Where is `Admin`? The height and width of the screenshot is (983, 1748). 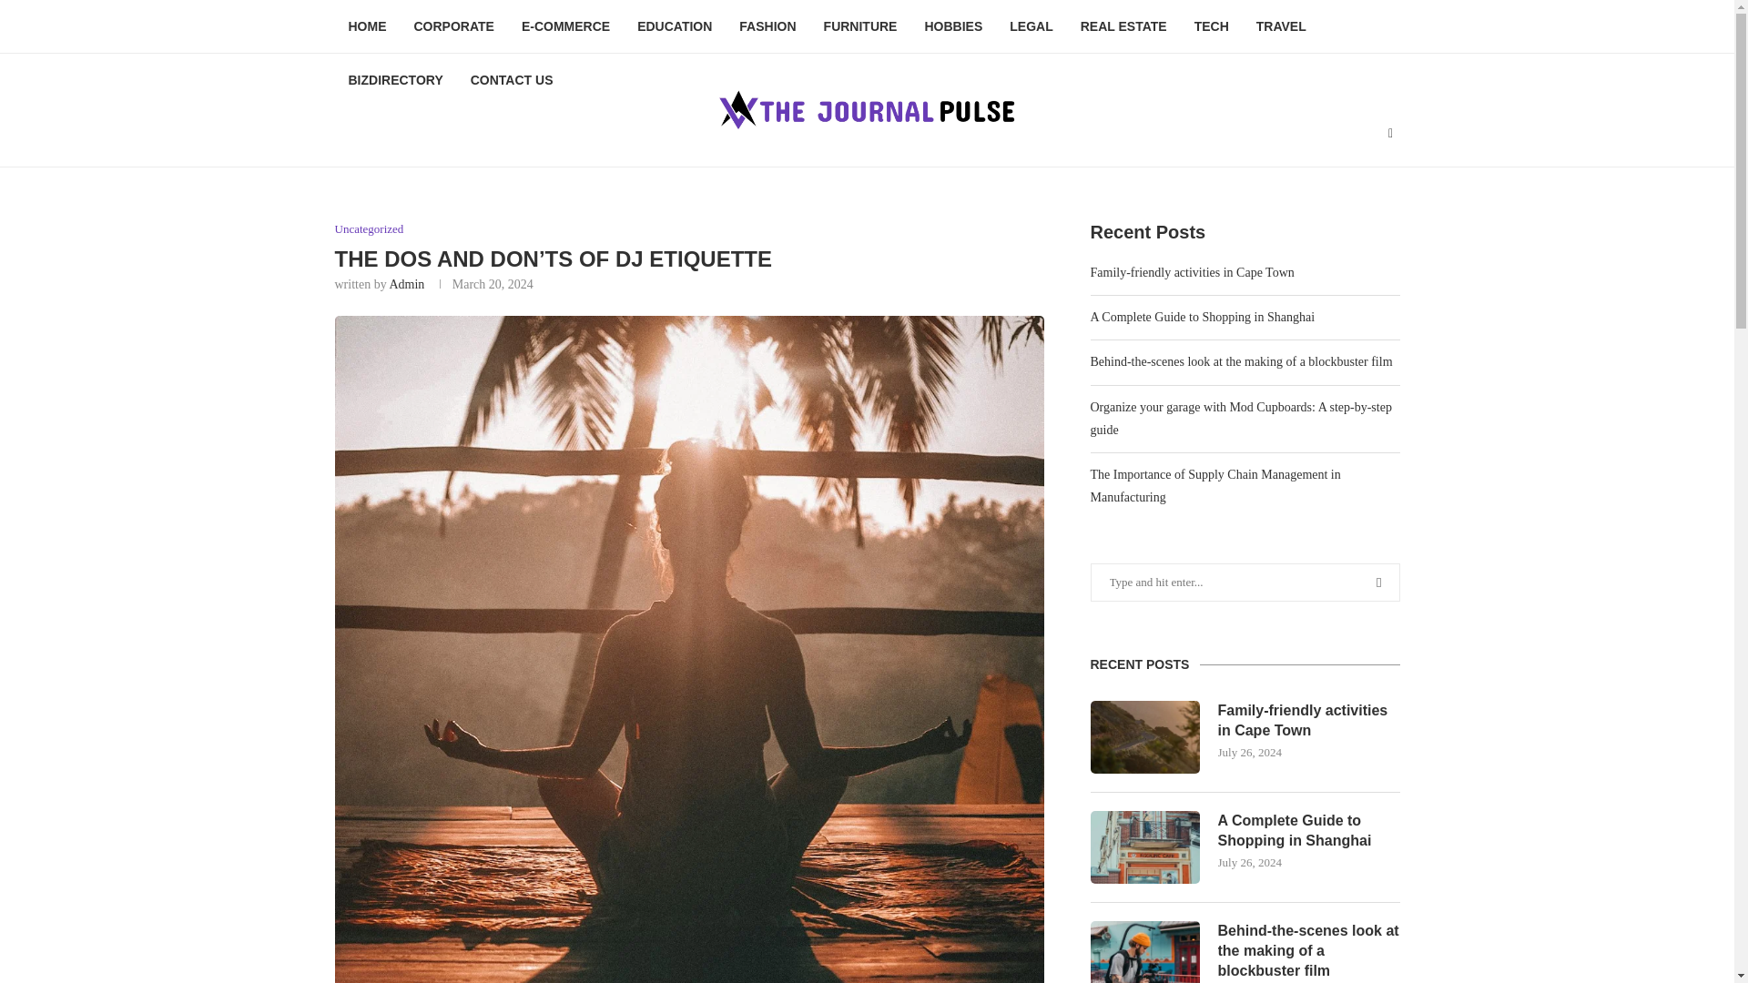 Admin is located at coordinates (406, 284).